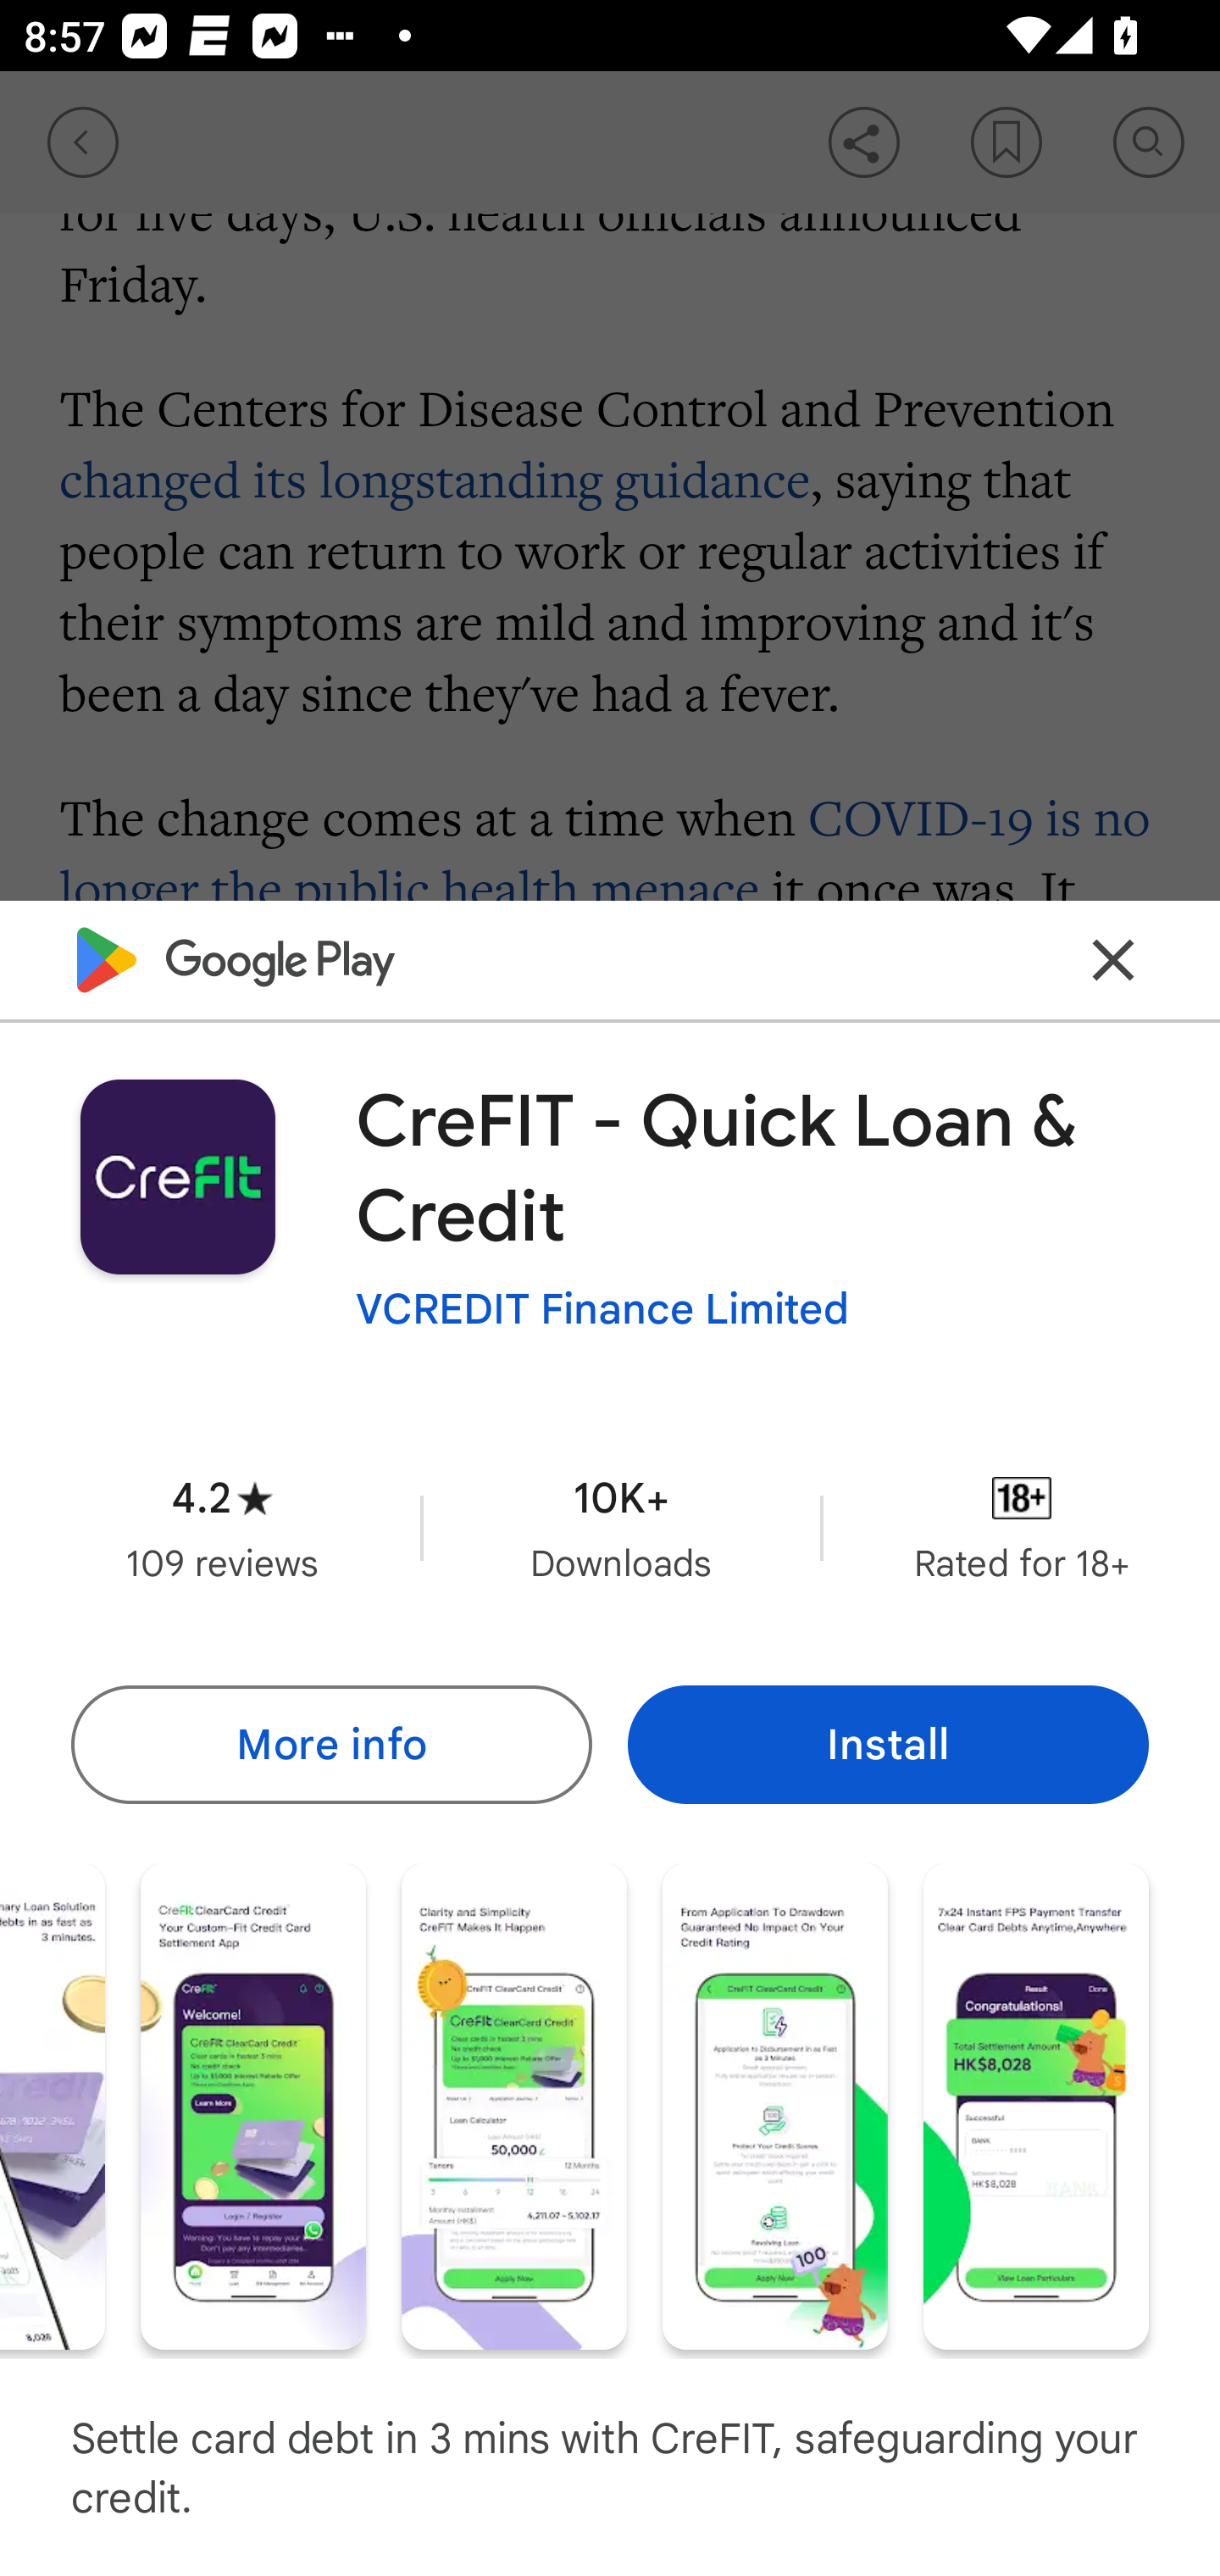 The image size is (1220, 2576). What do you see at coordinates (1113, 961) in the screenshot?
I see `Close` at bounding box center [1113, 961].